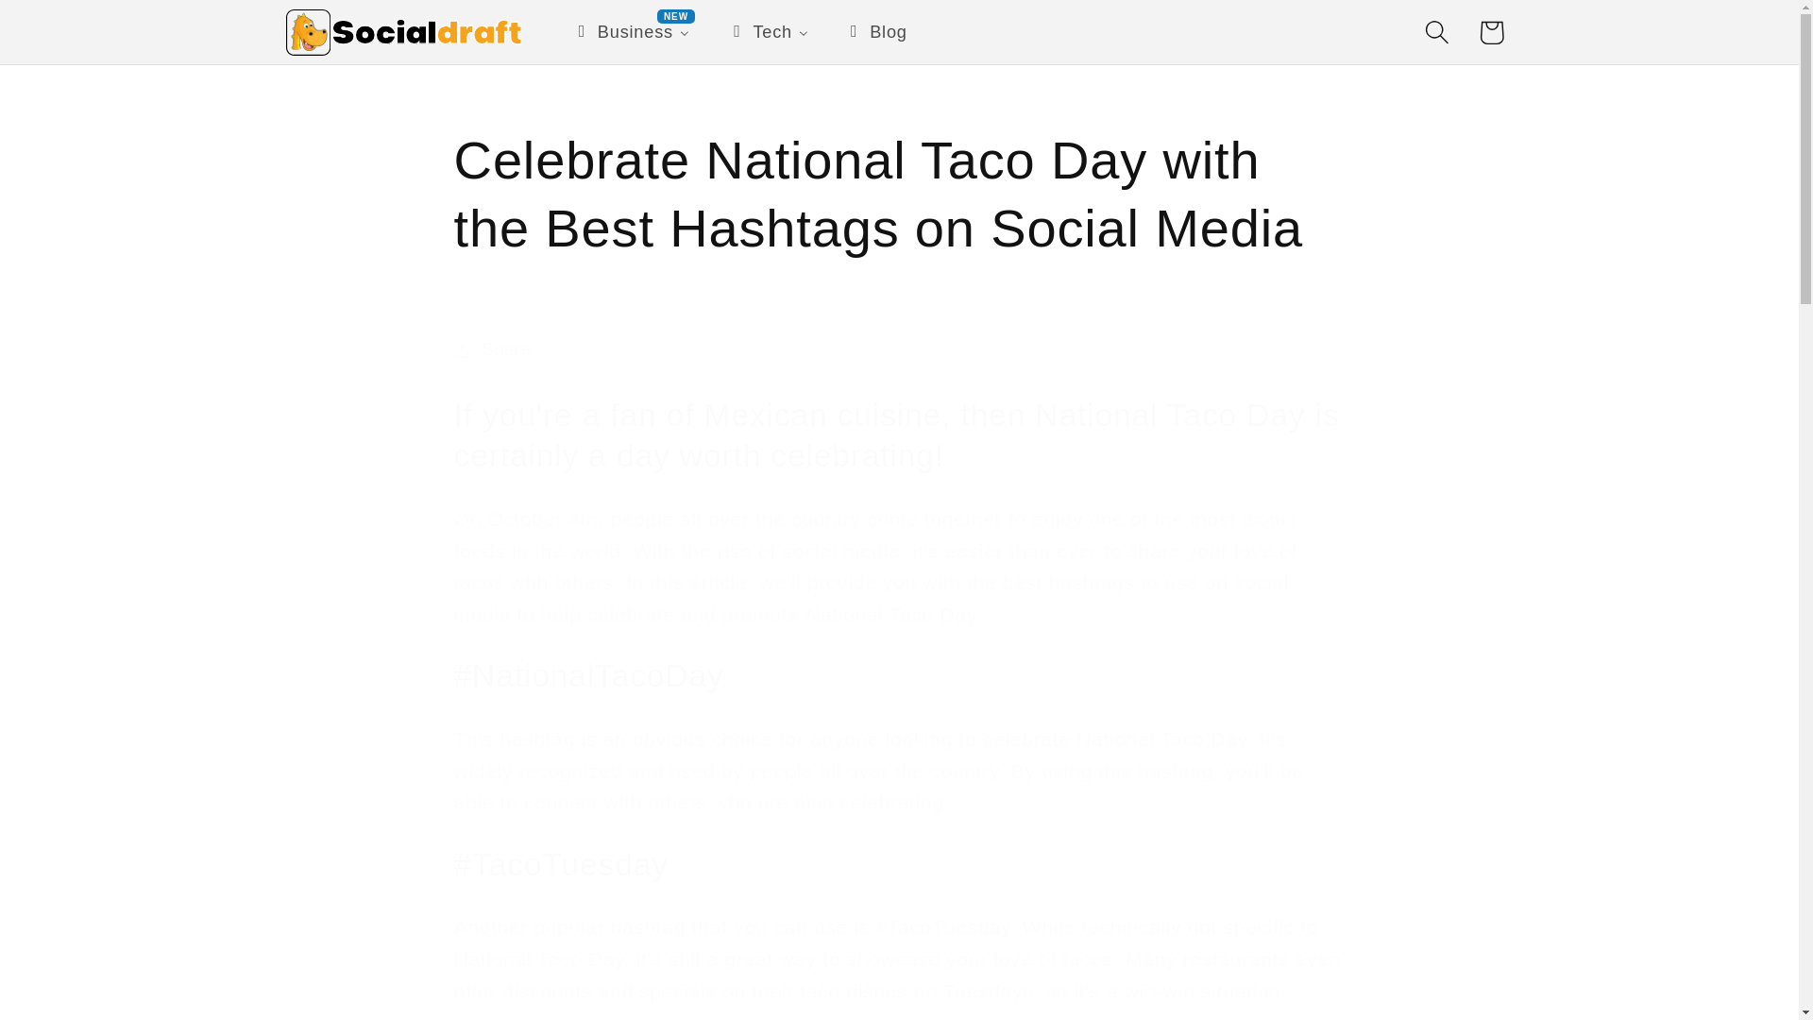  What do you see at coordinates (74, 28) in the screenshot?
I see `Skip to content` at bounding box center [74, 28].